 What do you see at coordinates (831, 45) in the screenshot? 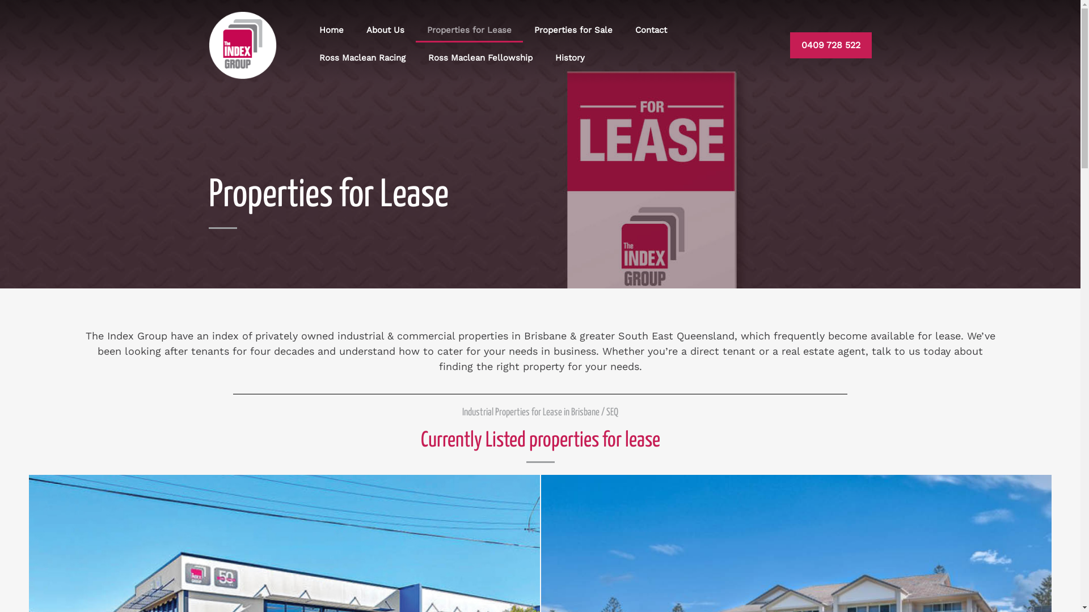
I see `0409 728 522` at bounding box center [831, 45].